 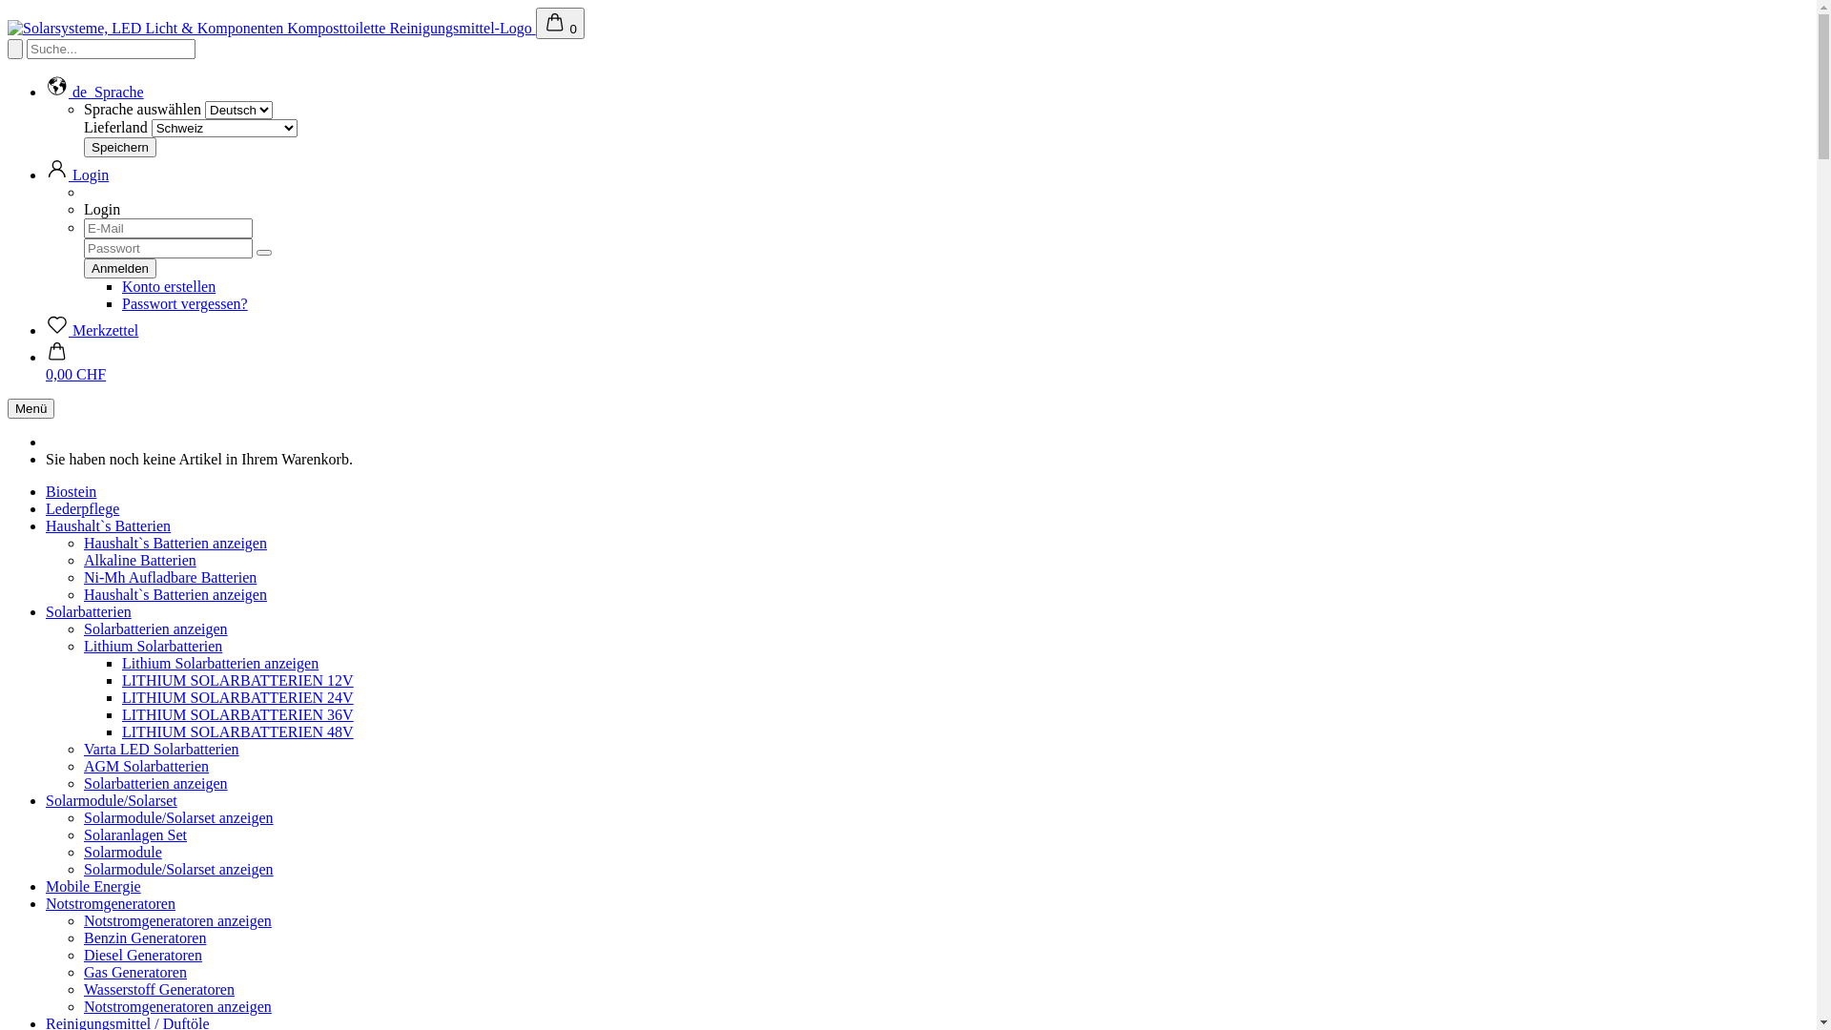 What do you see at coordinates (156, 784) in the screenshot?
I see `Solarbatterien anzeigen` at bounding box center [156, 784].